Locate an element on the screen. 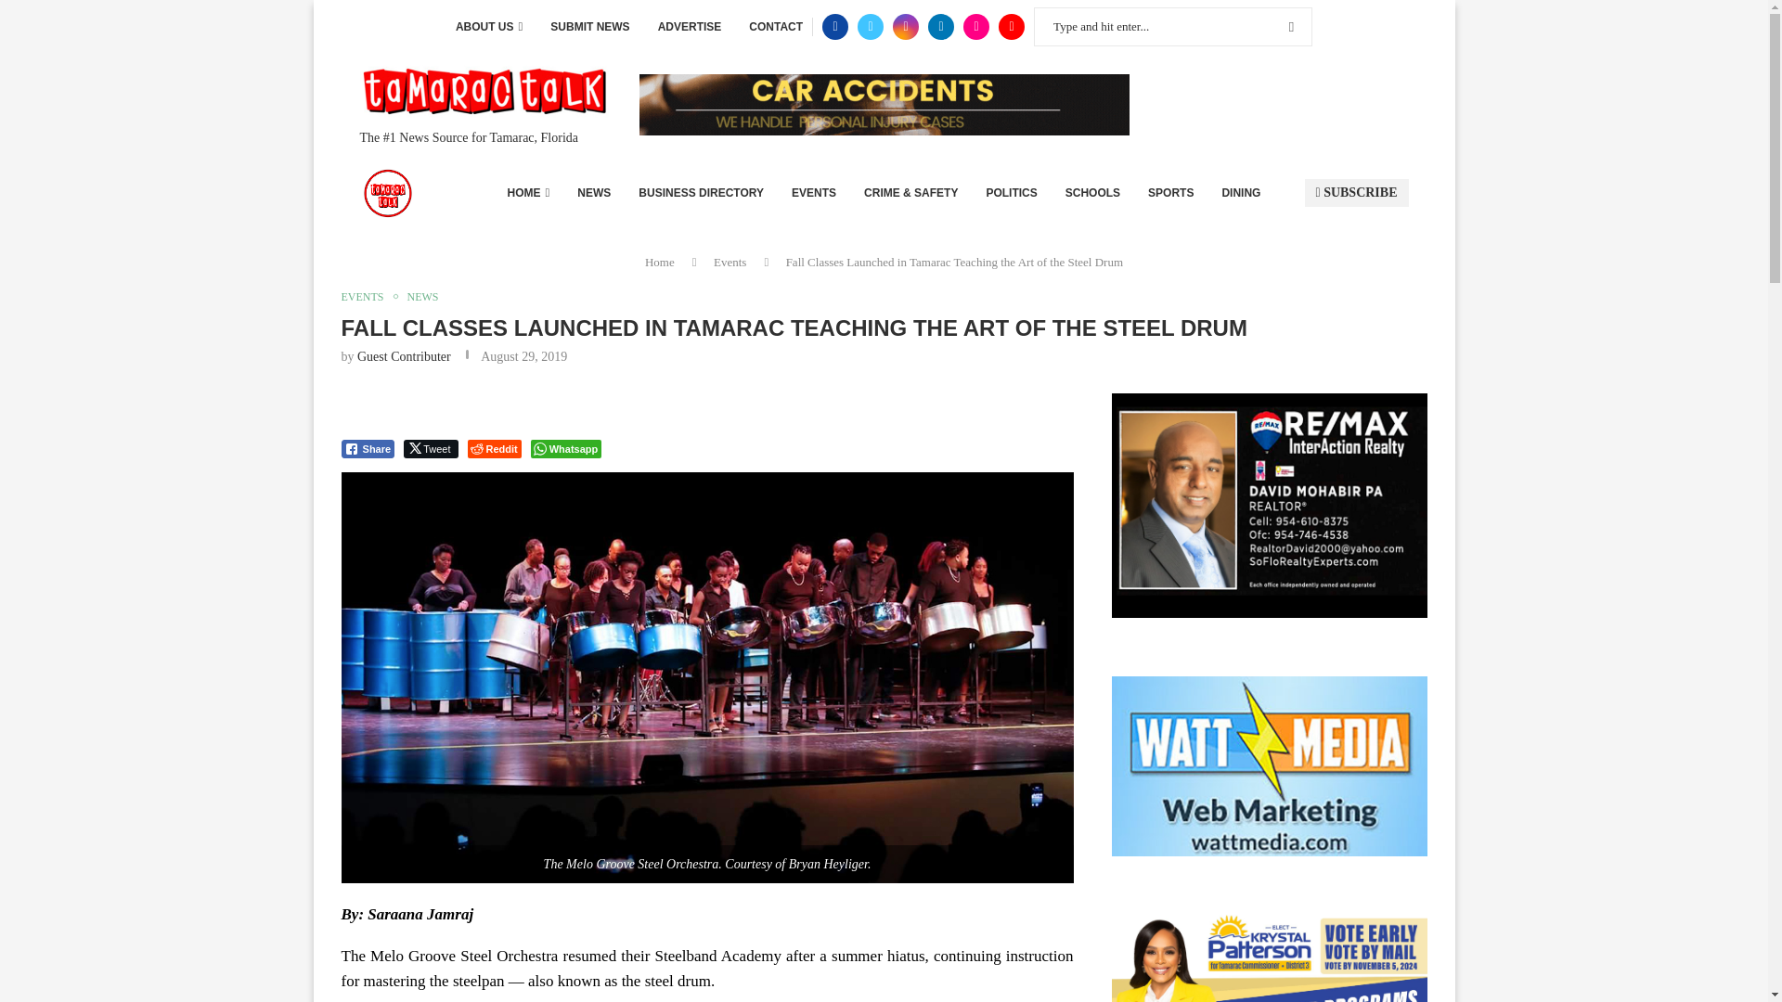 The width and height of the screenshot is (1782, 1002). ADVERTISE is located at coordinates (689, 27).